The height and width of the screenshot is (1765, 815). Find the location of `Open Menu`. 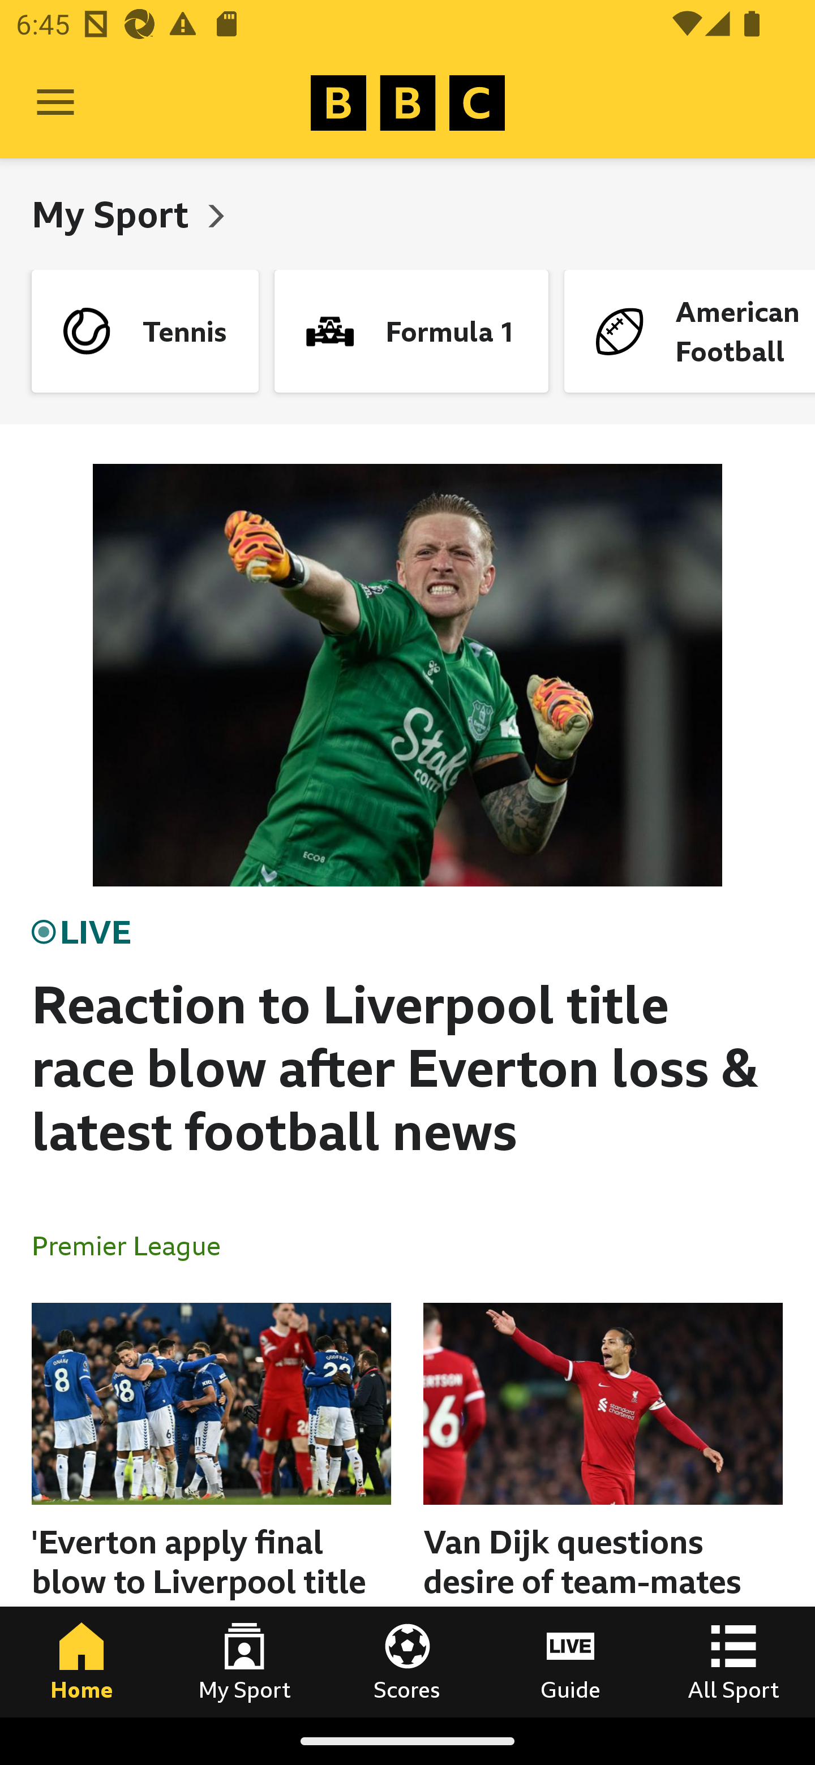

Open Menu is located at coordinates (55, 103).